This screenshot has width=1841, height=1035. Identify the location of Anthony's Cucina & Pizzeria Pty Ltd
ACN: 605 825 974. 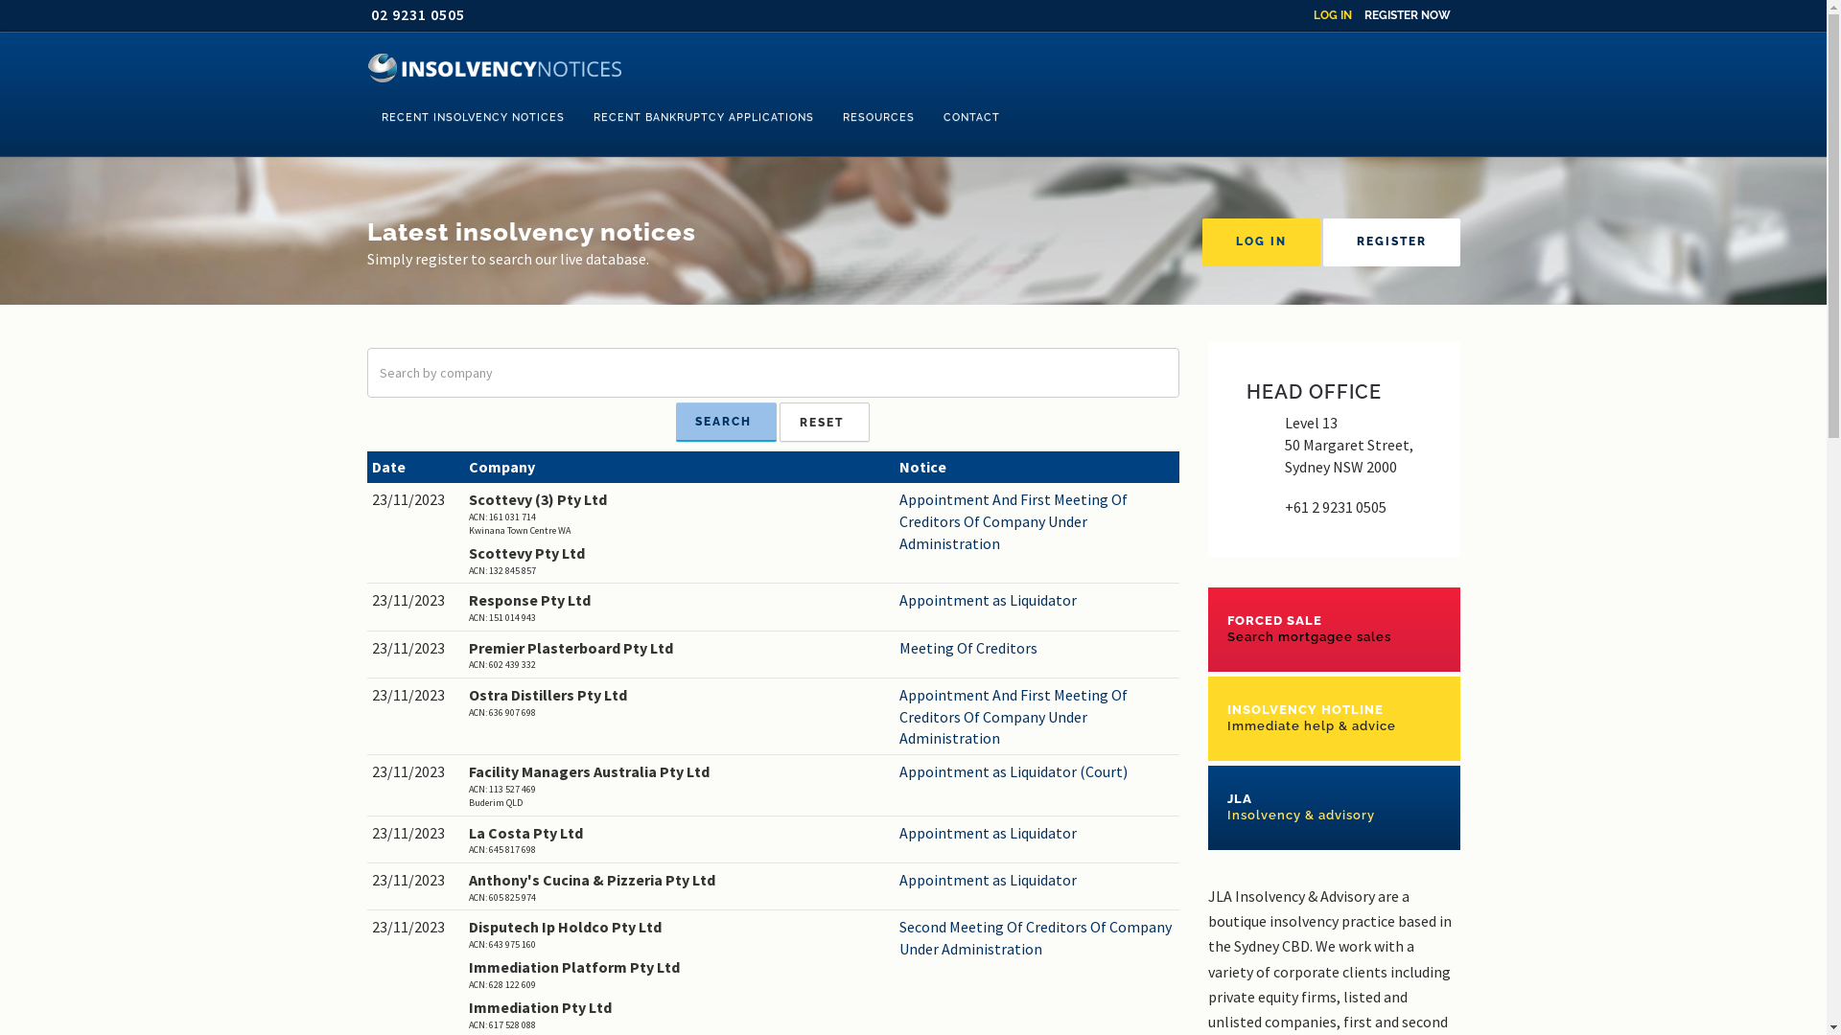
(679, 887).